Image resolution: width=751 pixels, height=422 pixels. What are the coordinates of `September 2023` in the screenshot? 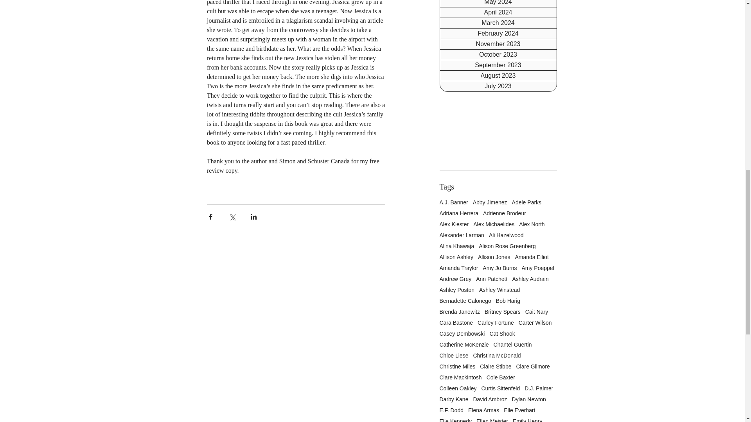 It's located at (498, 65).